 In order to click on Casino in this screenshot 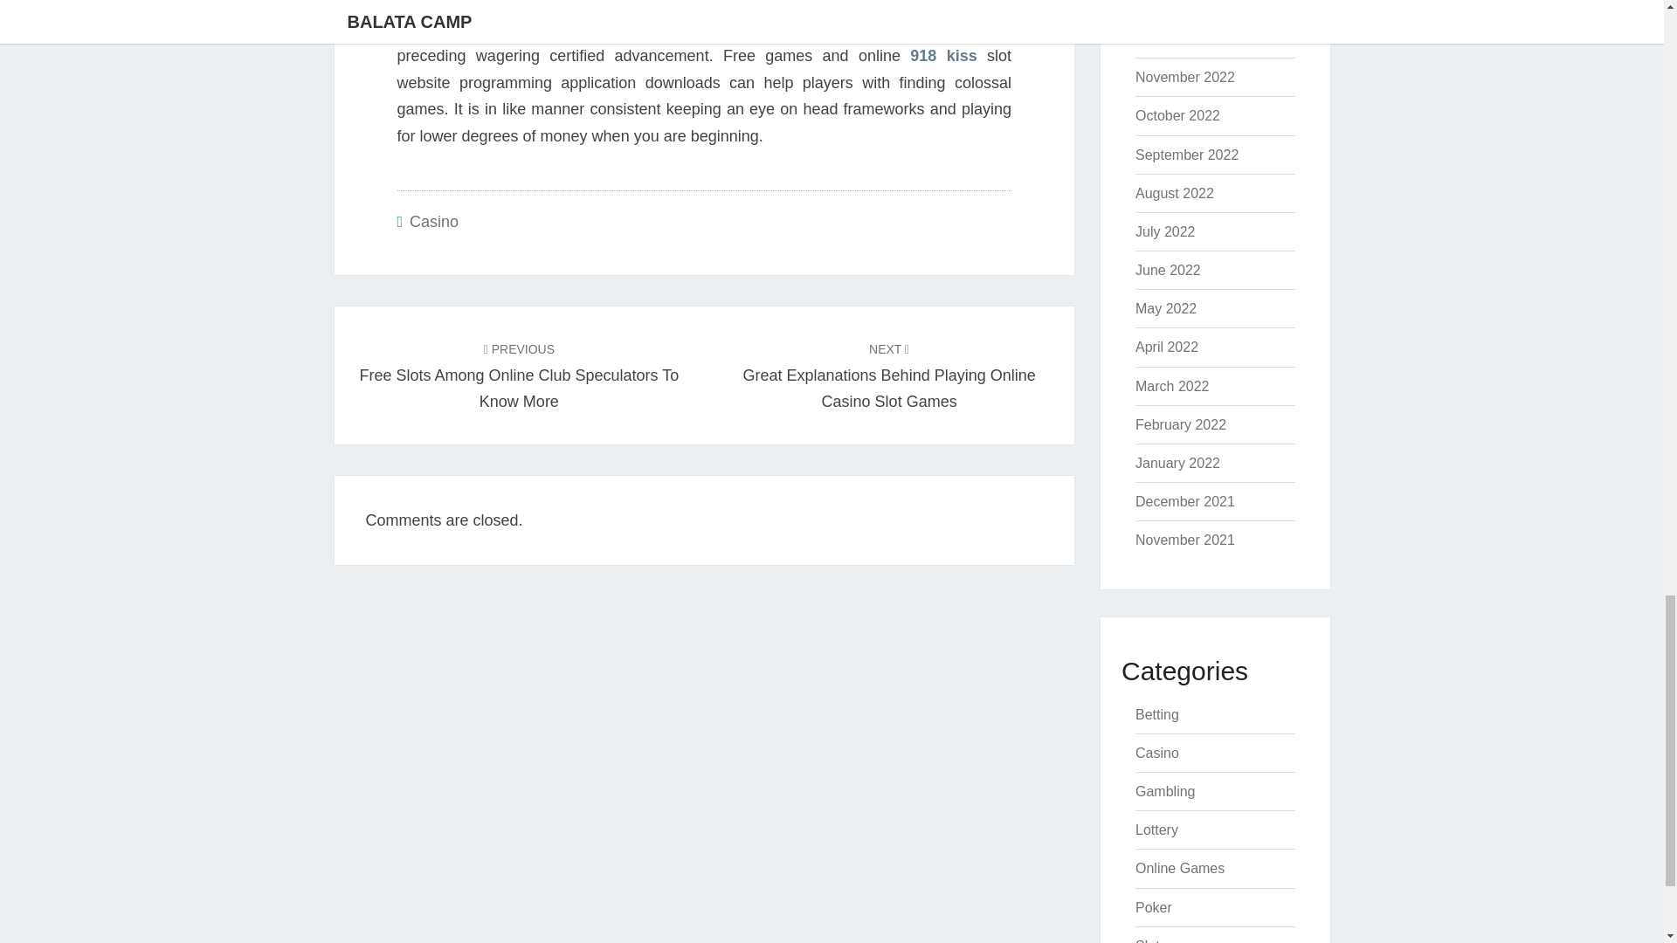, I will do `click(433, 222)`.